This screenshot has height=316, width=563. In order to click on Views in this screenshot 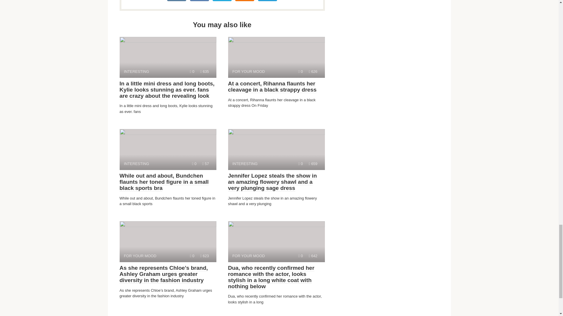, I will do `click(276, 57)`.